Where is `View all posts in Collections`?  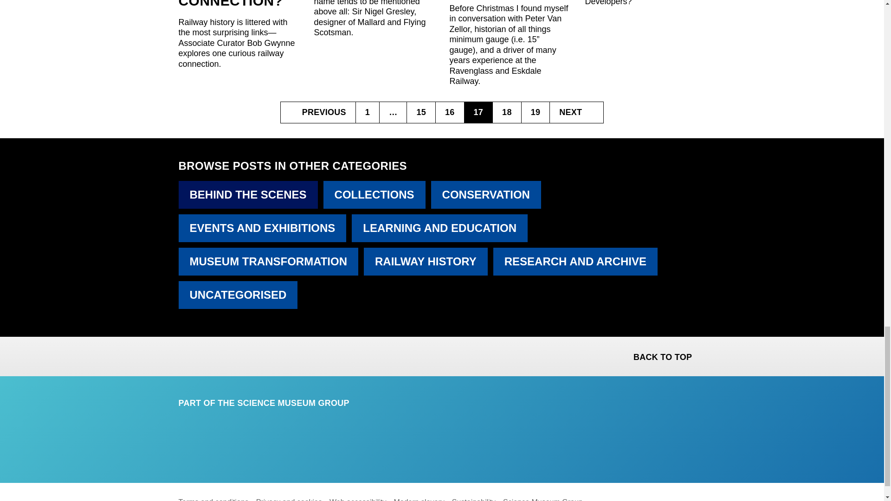 View all posts in Collections is located at coordinates (374, 195).